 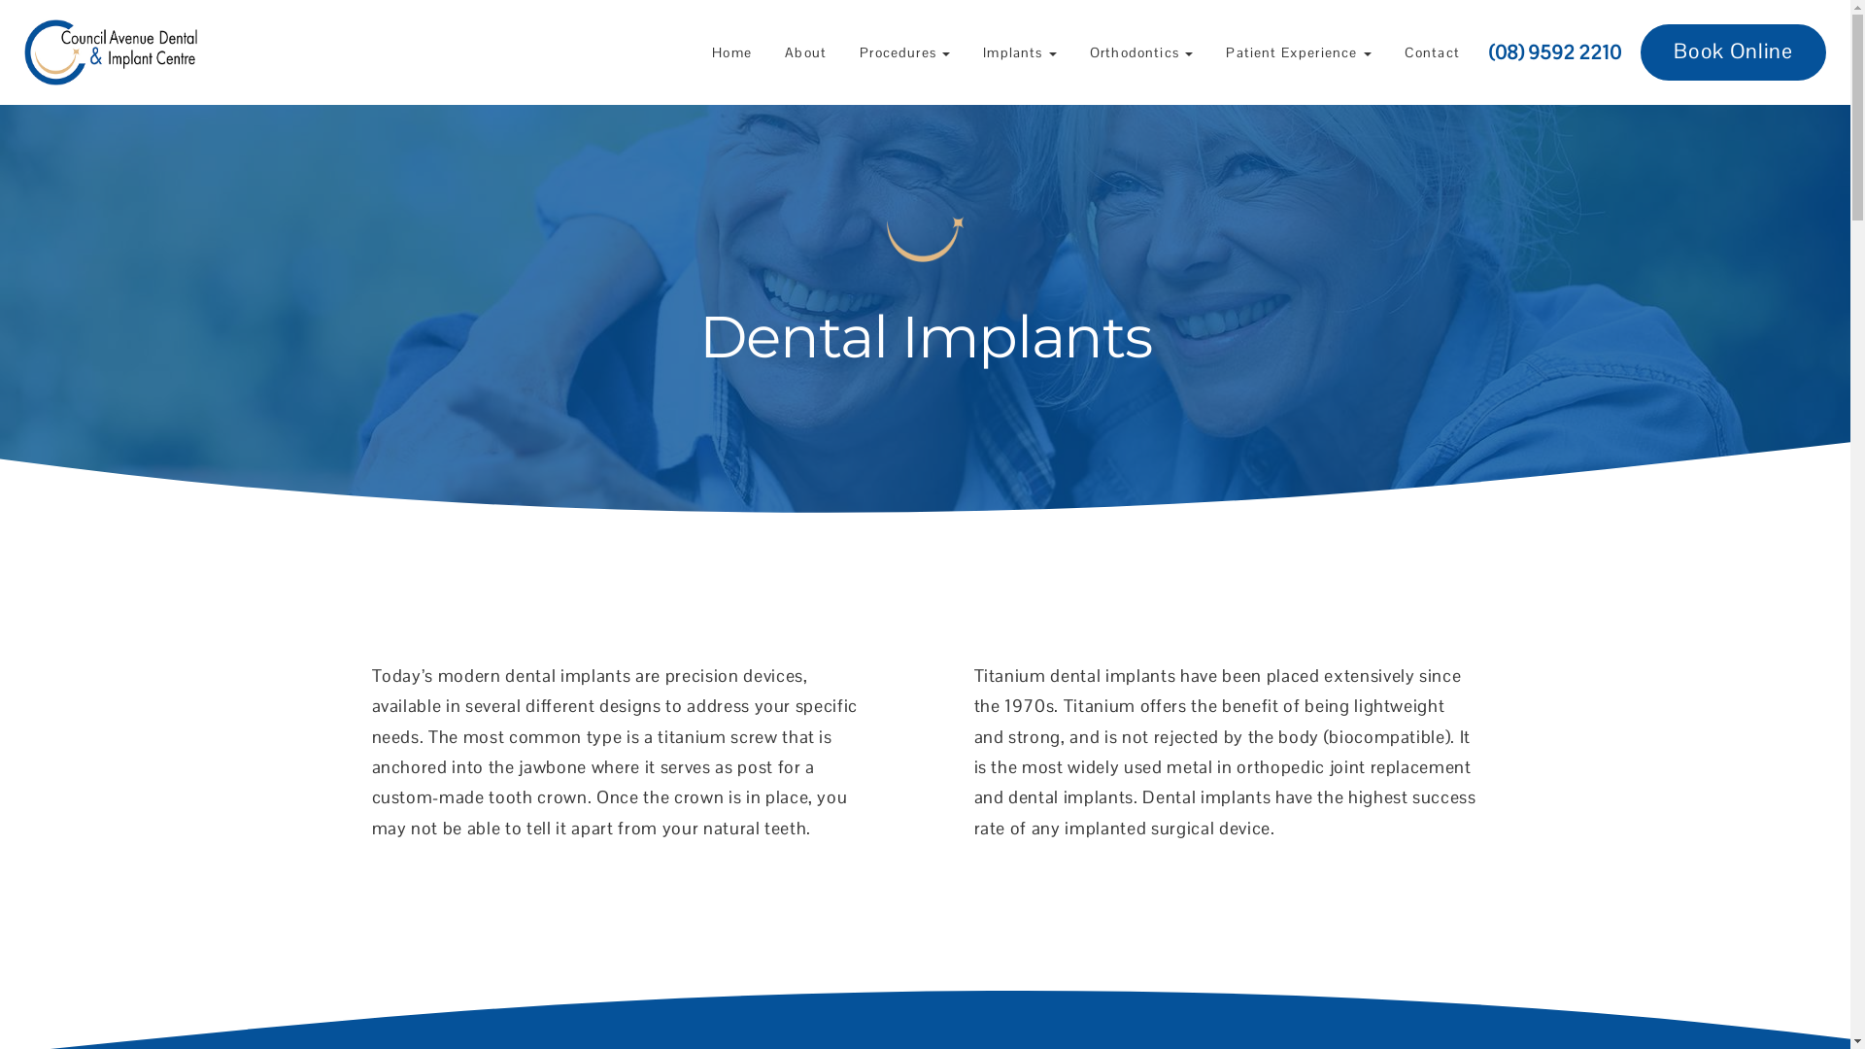 What do you see at coordinates (806, 52) in the screenshot?
I see `About` at bounding box center [806, 52].